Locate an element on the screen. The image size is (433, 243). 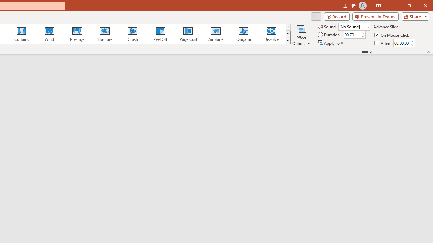
After is located at coordinates (383, 43).